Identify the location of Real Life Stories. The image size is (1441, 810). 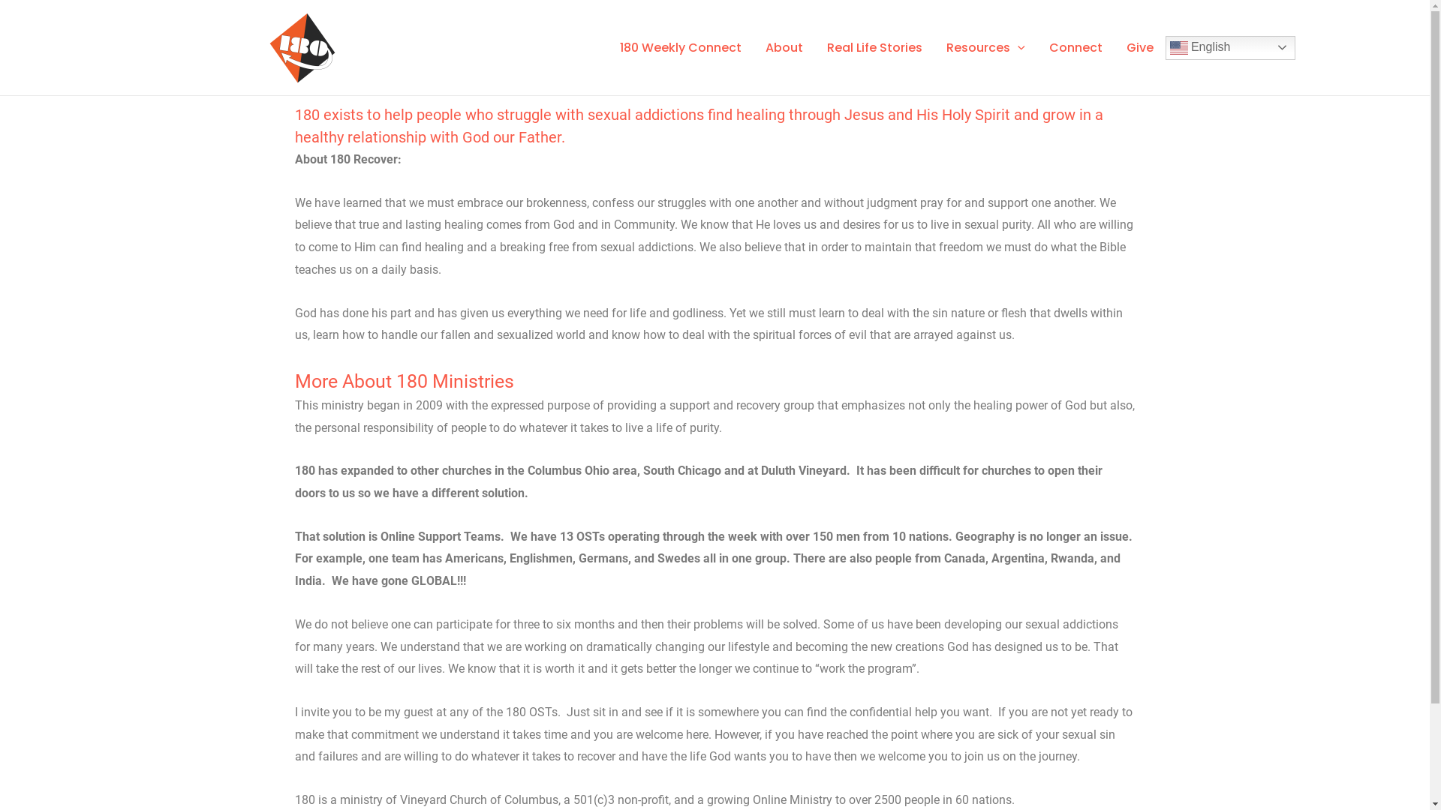
(875, 47).